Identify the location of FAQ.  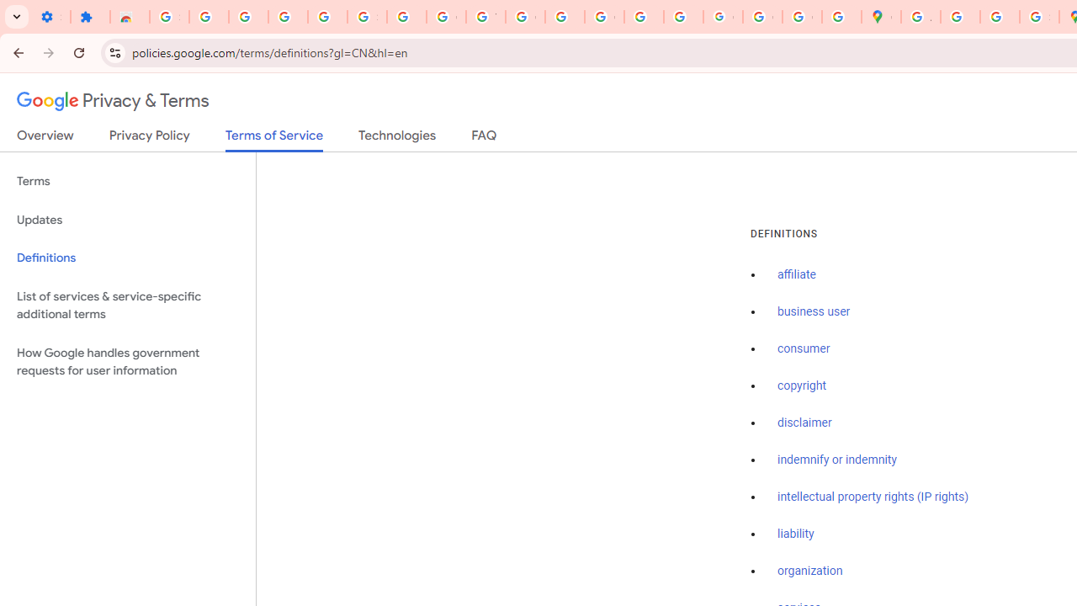
(485, 139).